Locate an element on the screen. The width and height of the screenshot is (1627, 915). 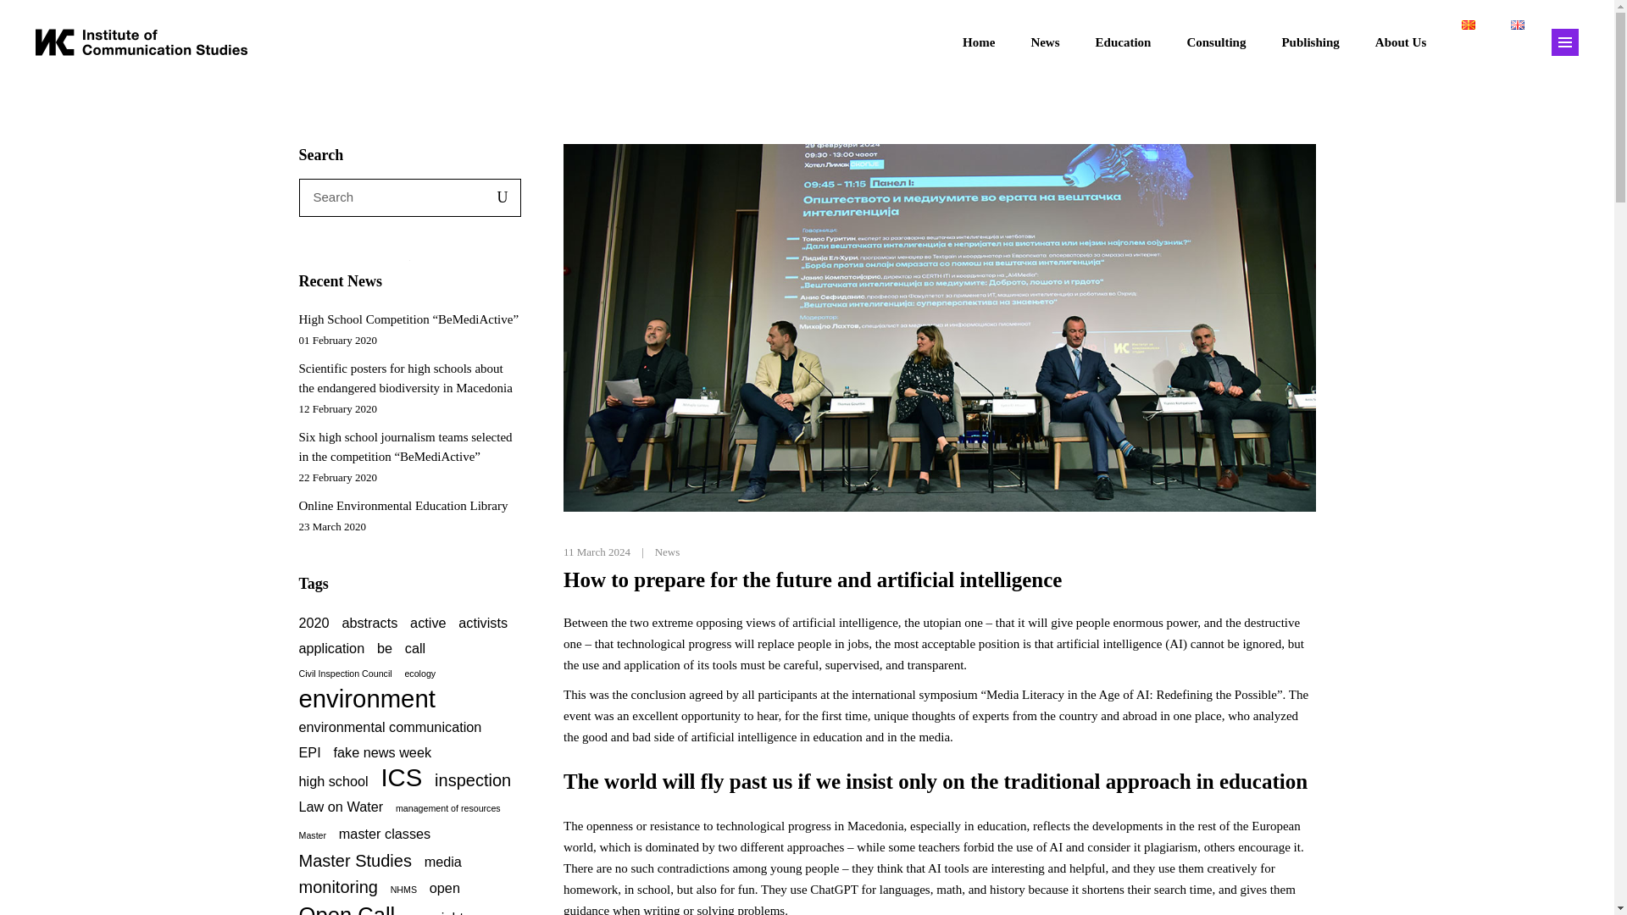
Online Environmental Education Library is located at coordinates (403, 505).